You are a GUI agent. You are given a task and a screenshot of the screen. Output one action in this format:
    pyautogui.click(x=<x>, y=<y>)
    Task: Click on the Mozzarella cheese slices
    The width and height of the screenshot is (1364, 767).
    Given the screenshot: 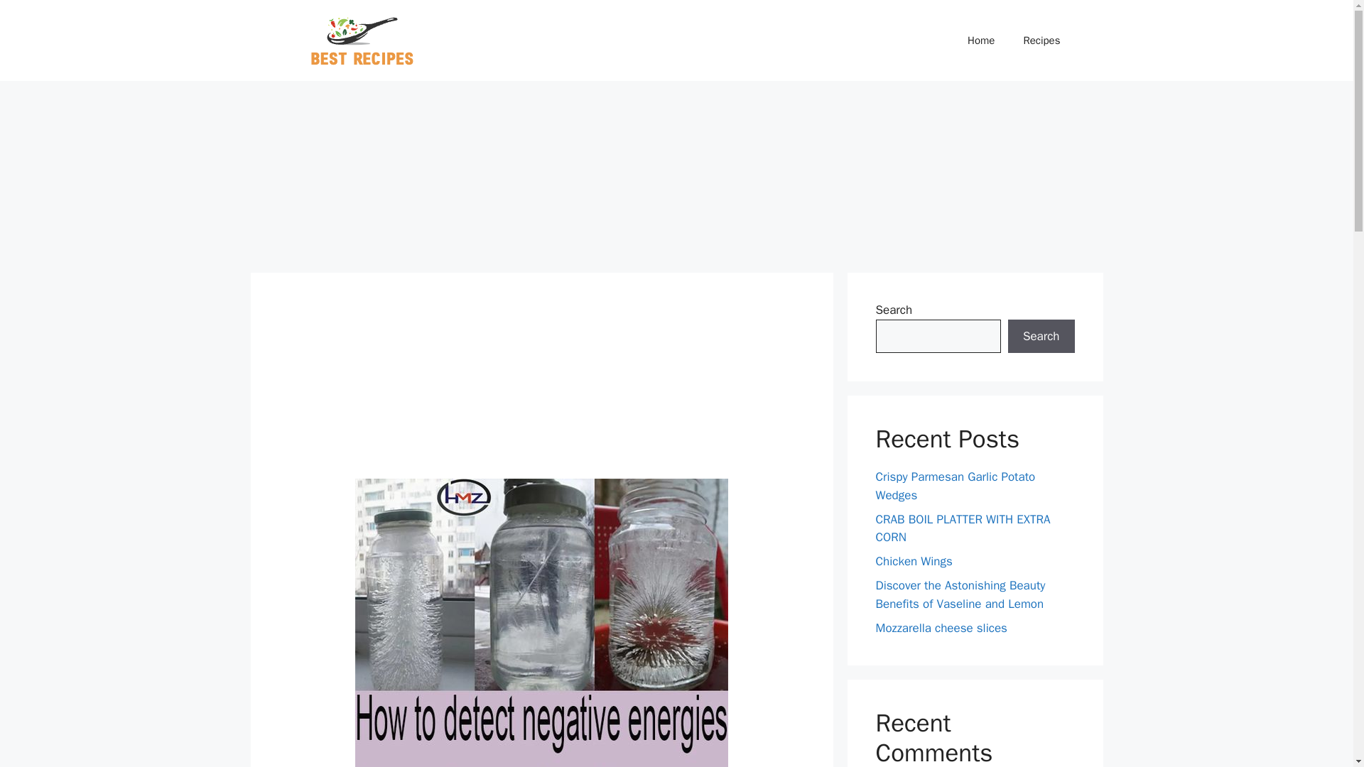 What is the action you would take?
    pyautogui.click(x=941, y=628)
    